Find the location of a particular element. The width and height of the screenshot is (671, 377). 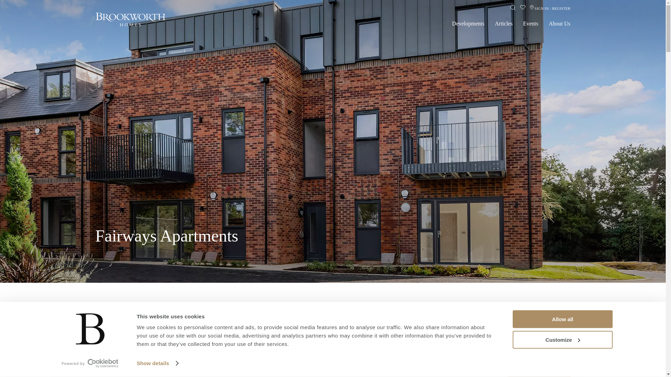

Allow all is located at coordinates (562, 339).